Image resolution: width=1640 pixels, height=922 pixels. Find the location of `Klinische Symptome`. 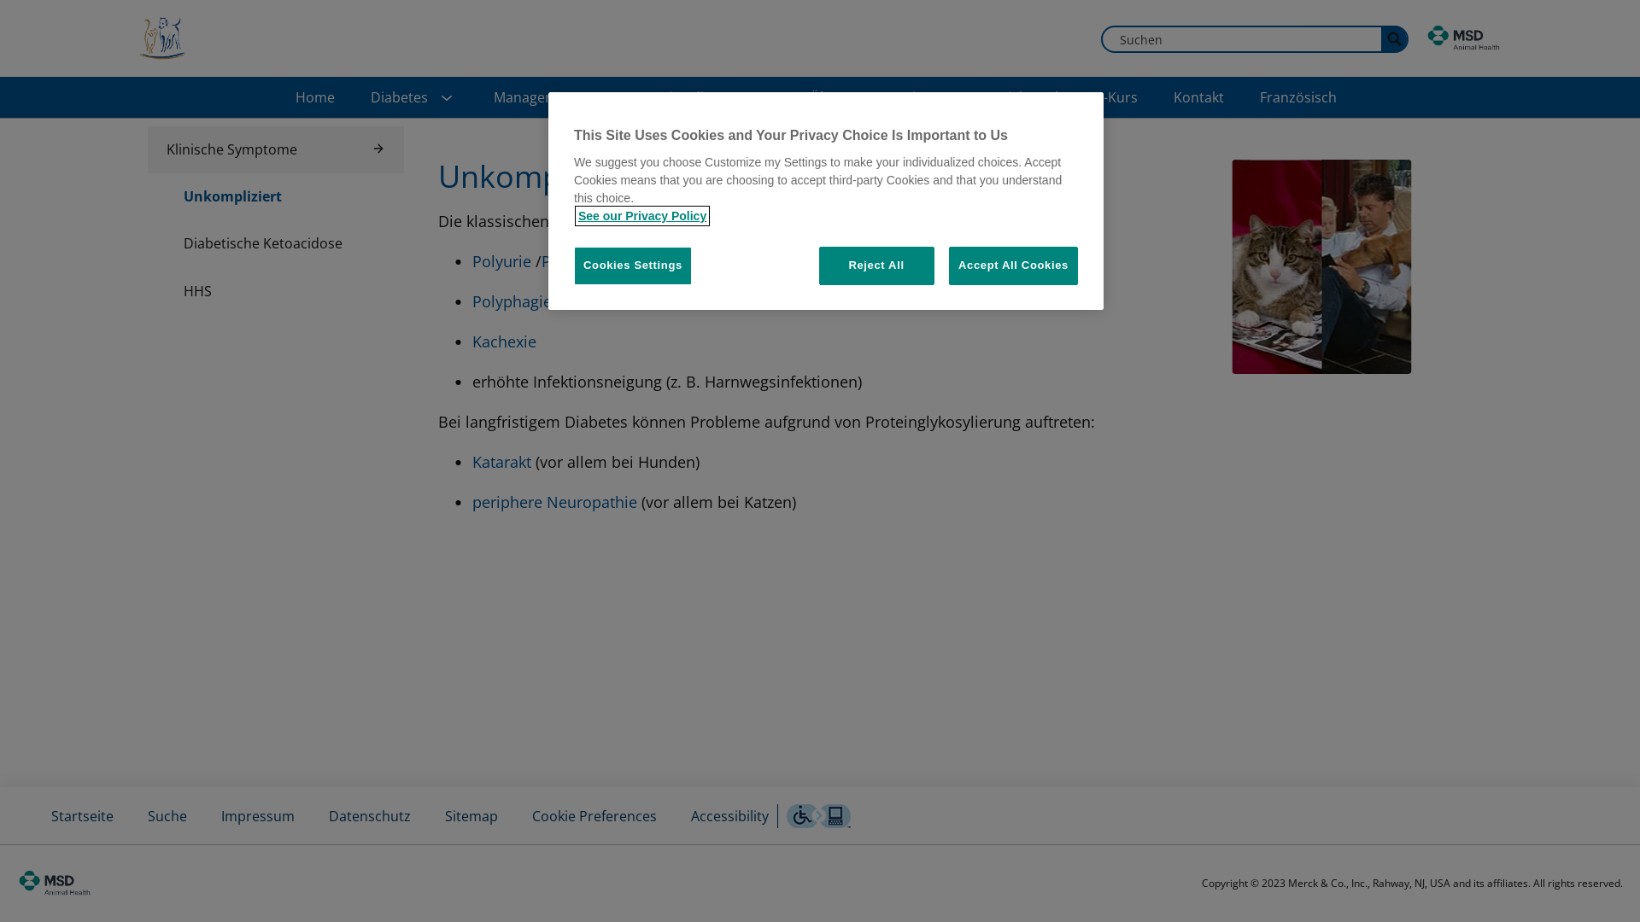

Klinische Symptome is located at coordinates (275, 150).